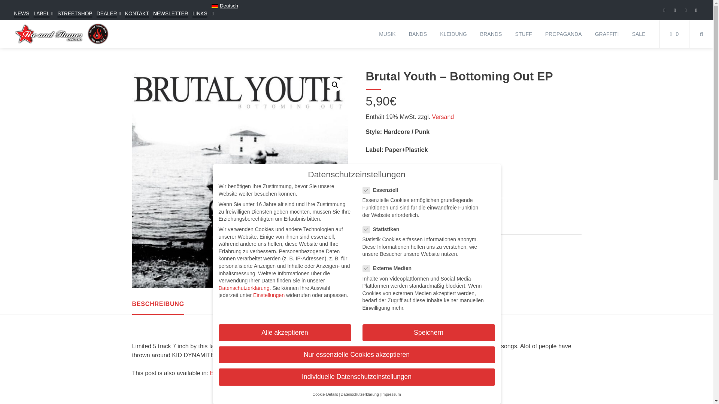 The width and height of the screenshot is (719, 404). Describe the element at coordinates (42, 13) in the screenshot. I see `LABEL` at that location.